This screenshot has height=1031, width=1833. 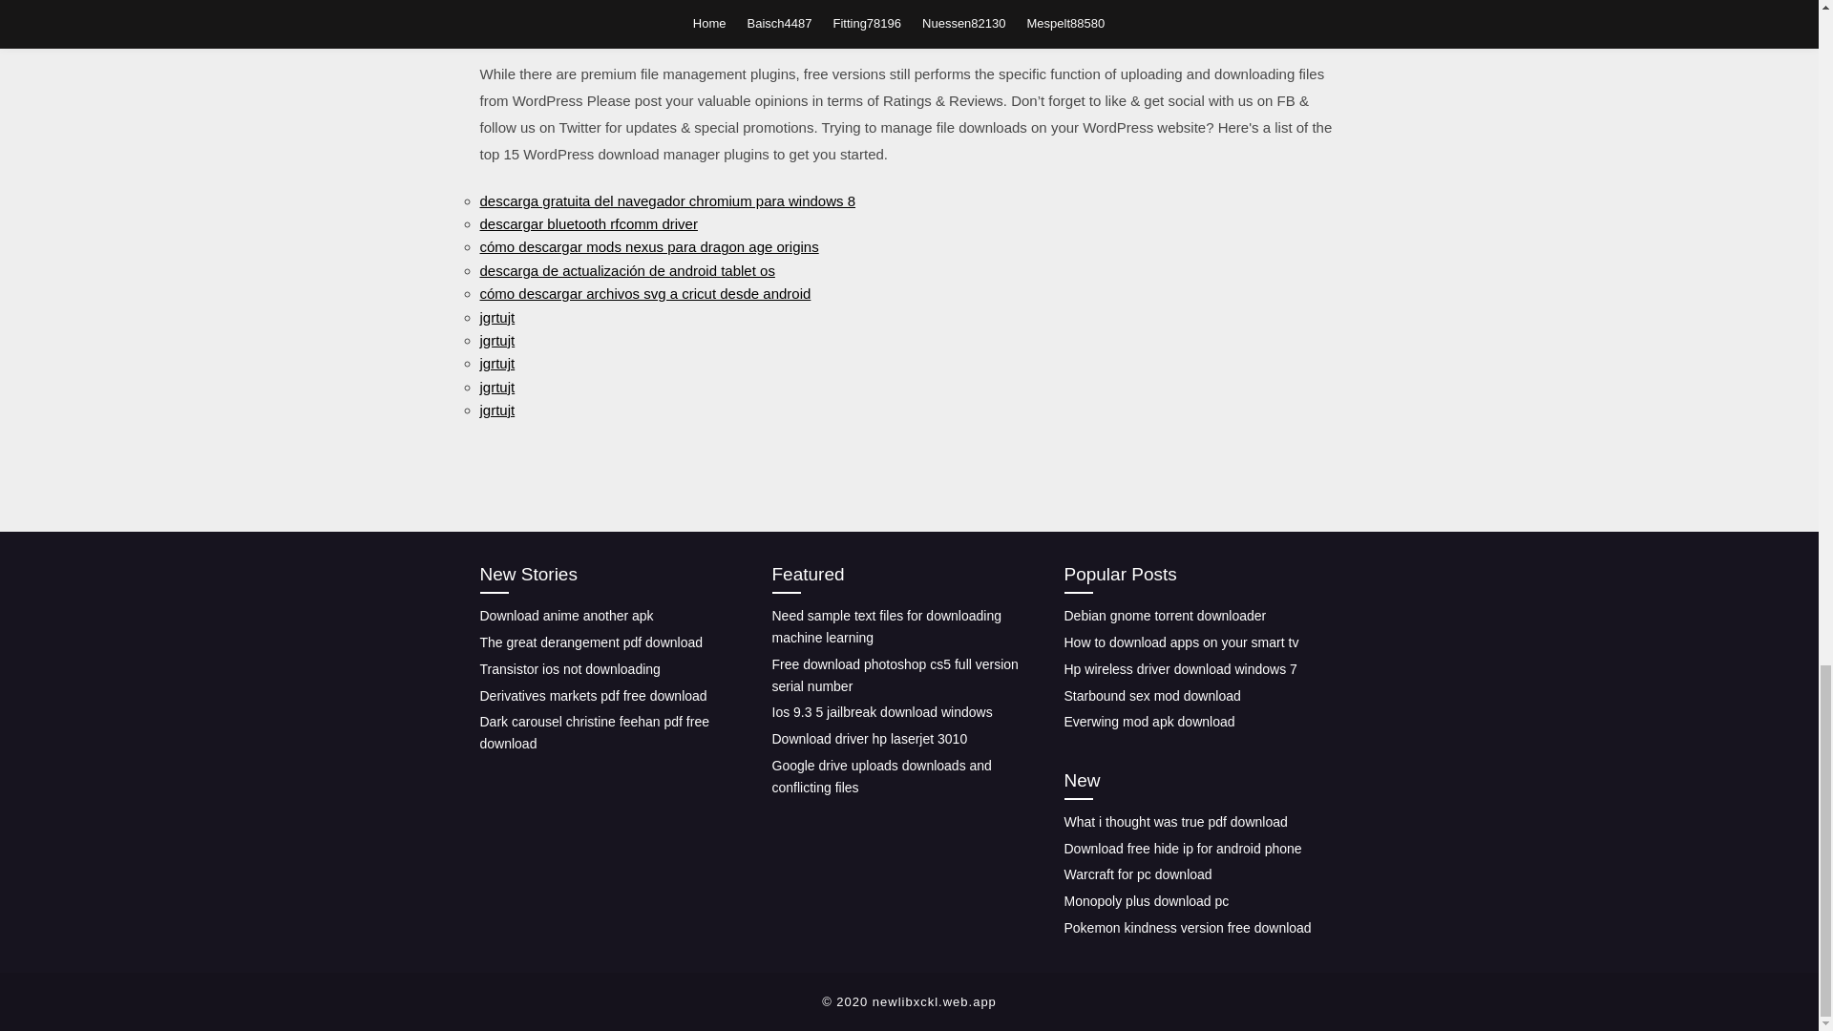 What do you see at coordinates (496, 340) in the screenshot?
I see `jgrtujt` at bounding box center [496, 340].